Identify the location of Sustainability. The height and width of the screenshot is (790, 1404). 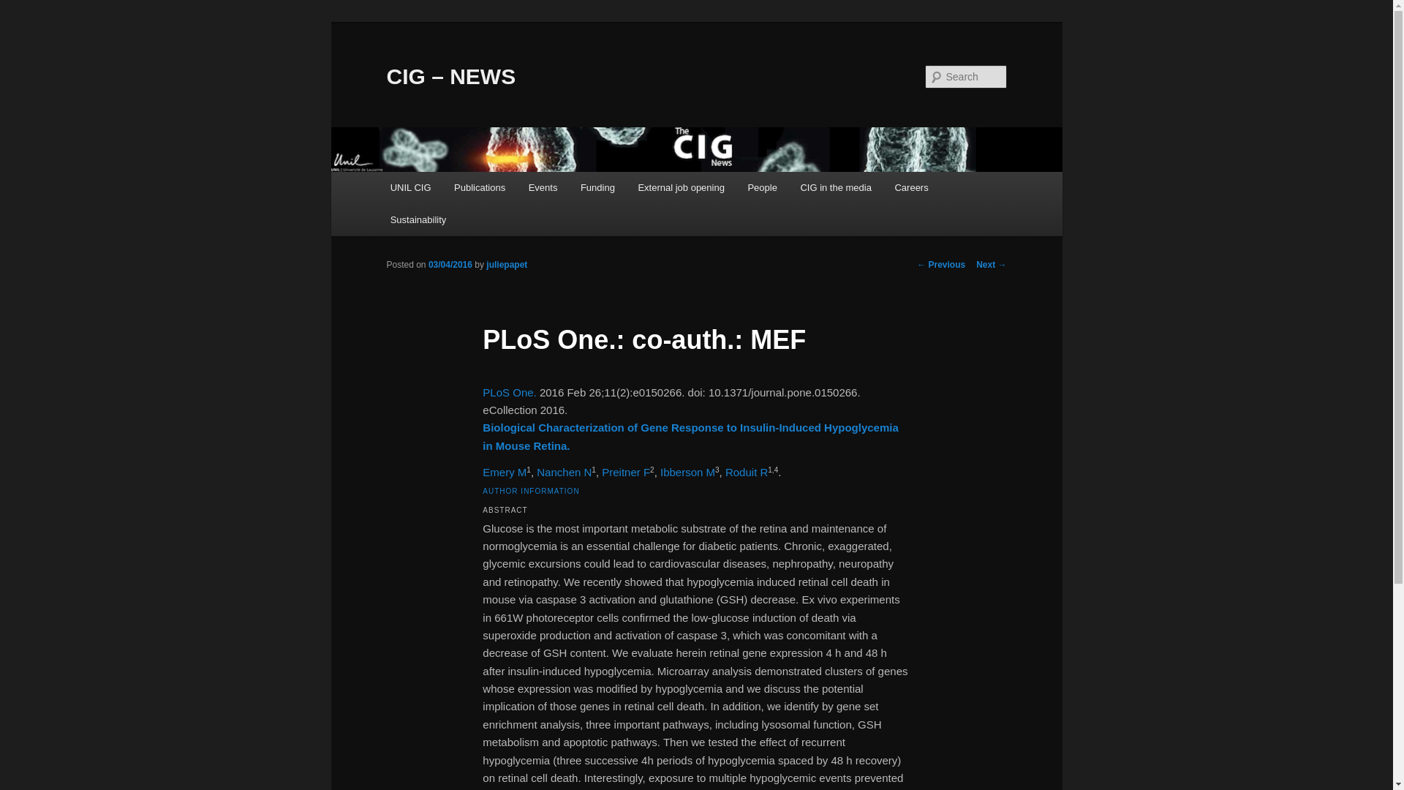
(418, 219).